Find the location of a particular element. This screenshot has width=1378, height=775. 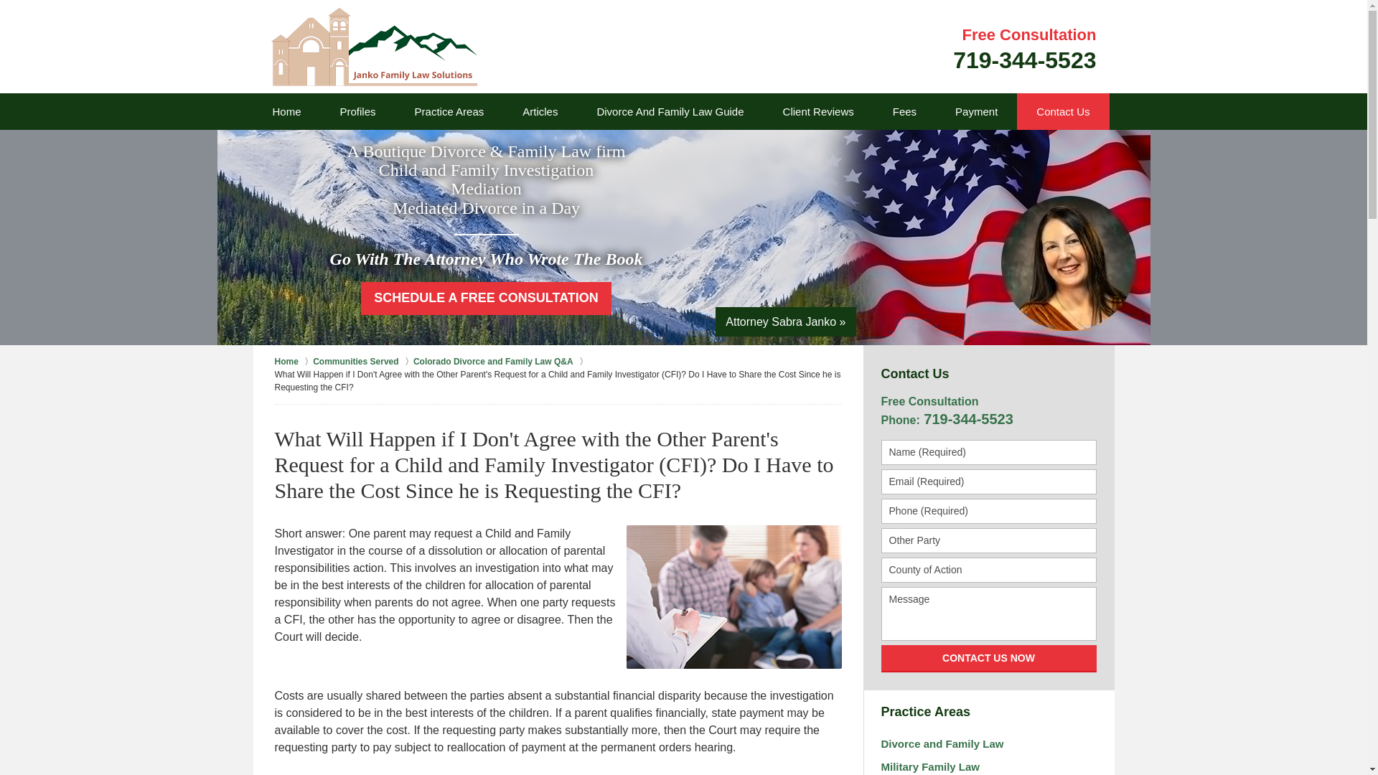

Client Reviews is located at coordinates (818, 111).